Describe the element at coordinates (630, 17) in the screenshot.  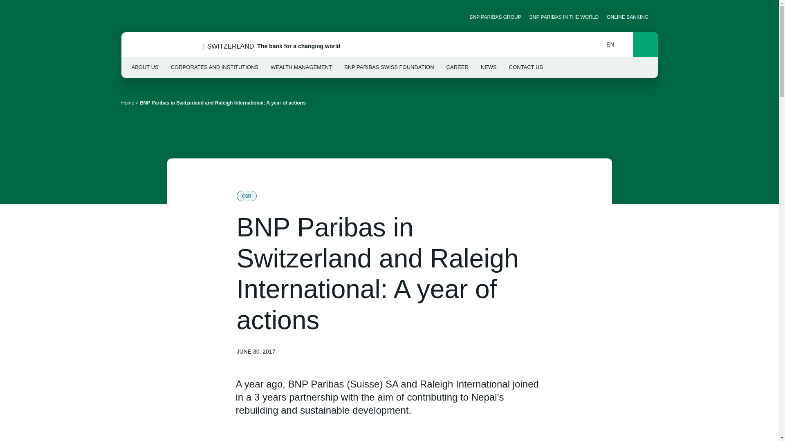
I see `ONLINE BANKING` at that location.